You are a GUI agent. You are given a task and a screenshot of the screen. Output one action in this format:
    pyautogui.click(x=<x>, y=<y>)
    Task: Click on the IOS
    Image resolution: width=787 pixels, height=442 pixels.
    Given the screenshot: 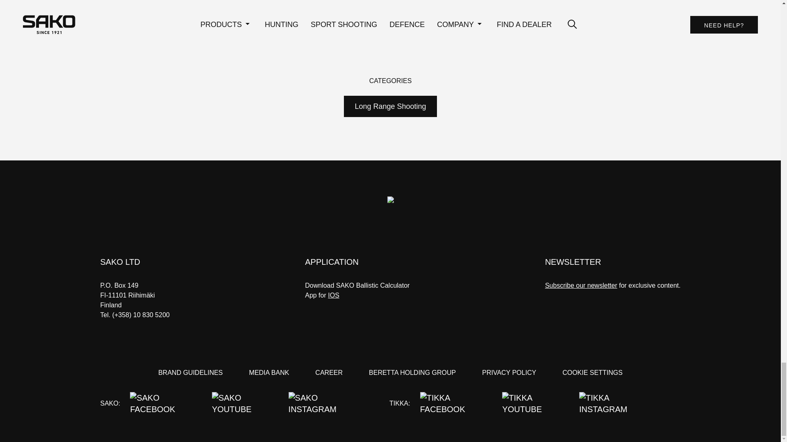 What is the action you would take?
    pyautogui.click(x=334, y=295)
    